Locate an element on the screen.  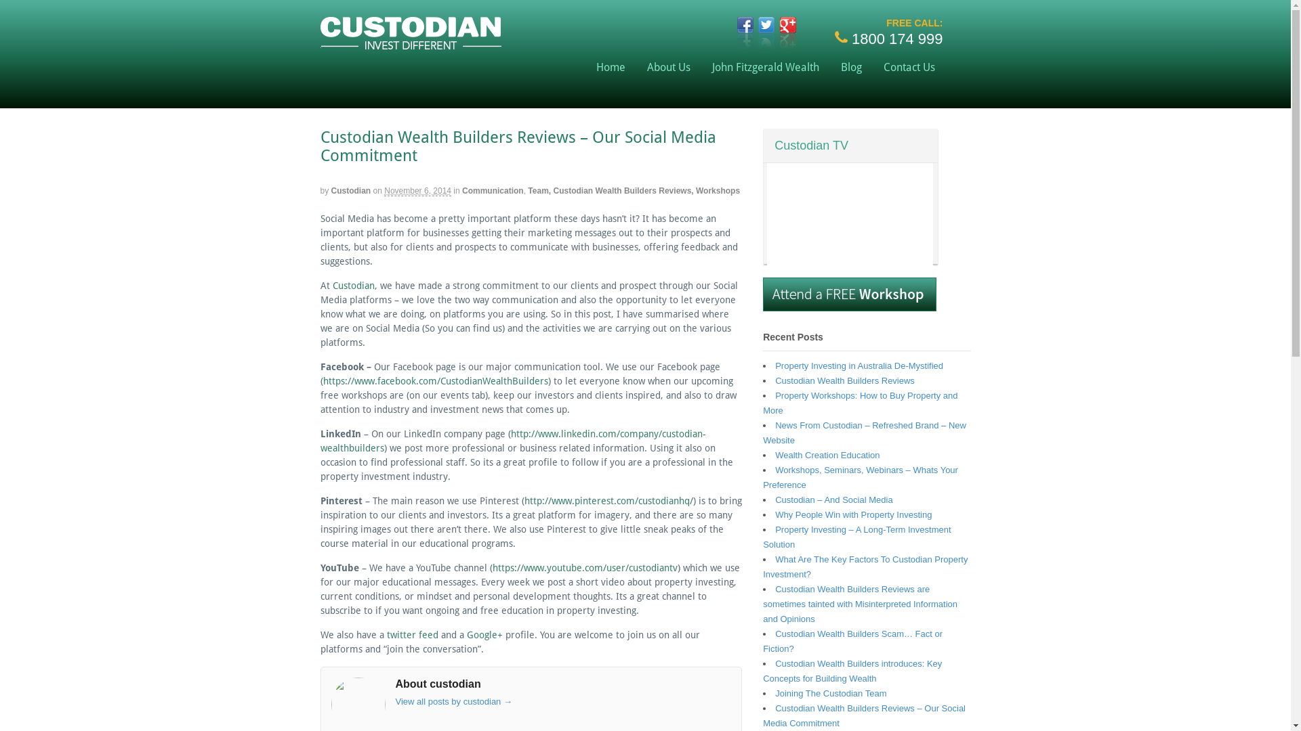
John Fitzgerald Wealth is located at coordinates (766, 68).